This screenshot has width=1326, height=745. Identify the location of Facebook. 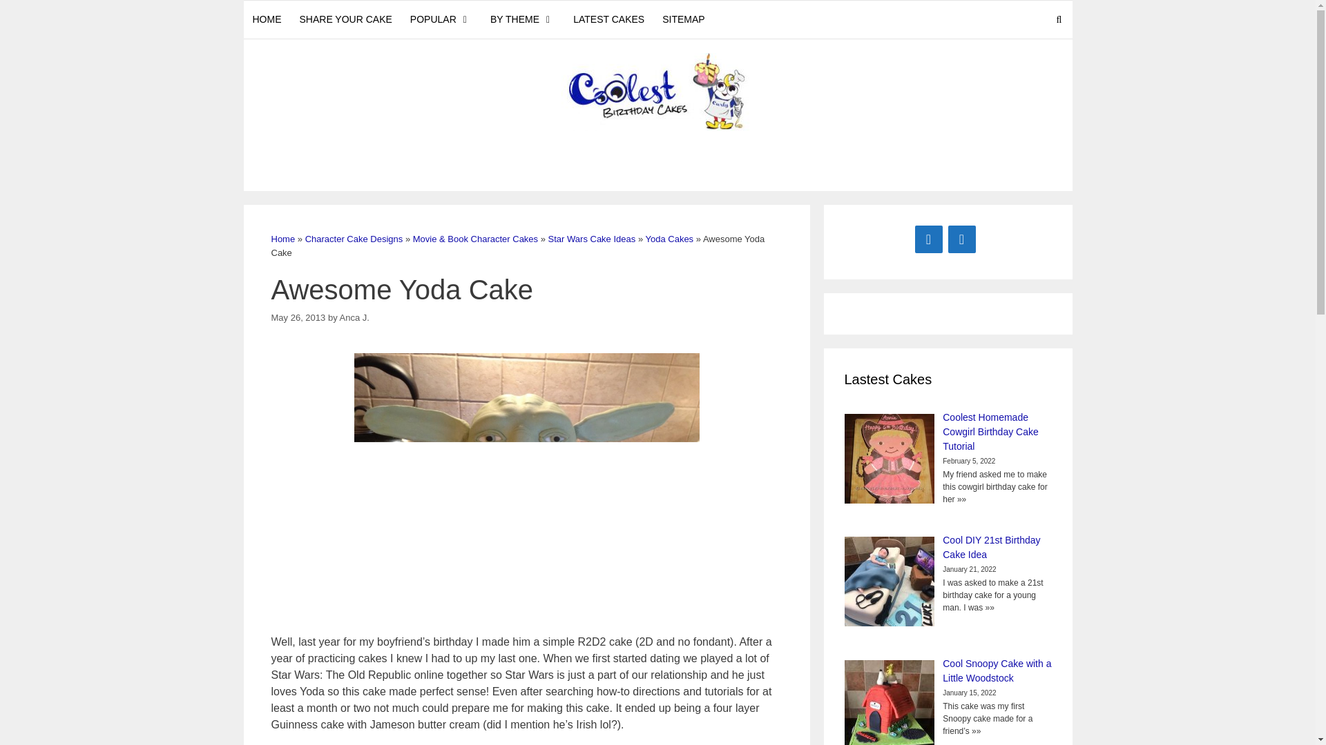
(928, 239).